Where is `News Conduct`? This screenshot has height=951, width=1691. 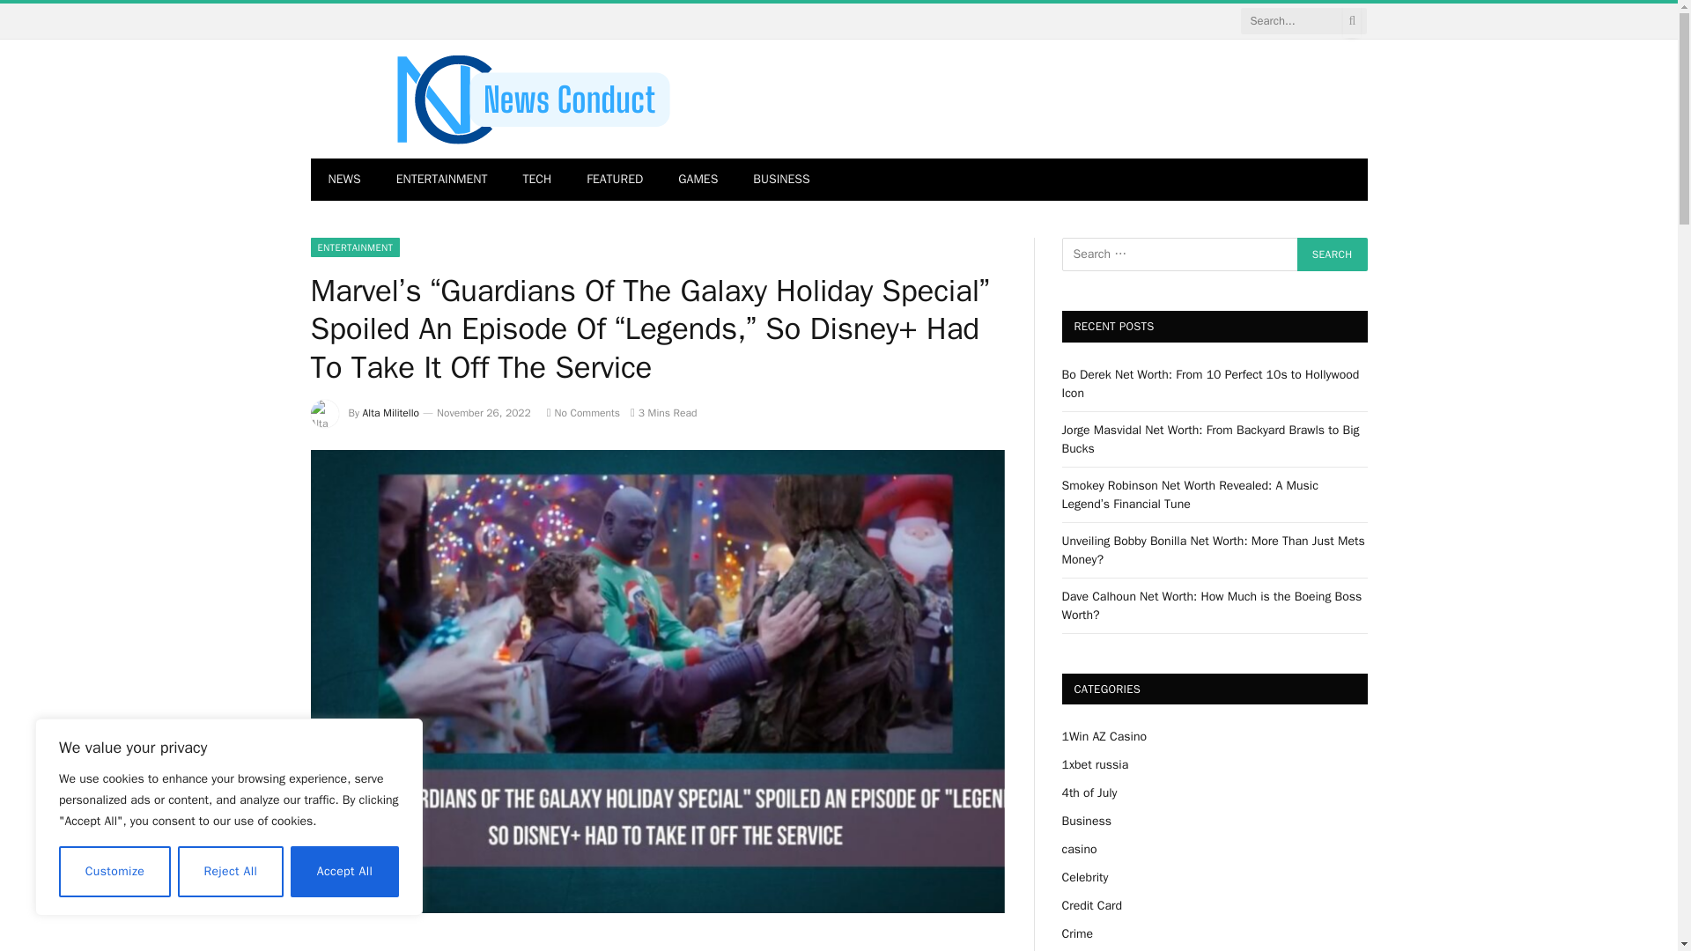
News Conduct is located at coordinates (530, 99).